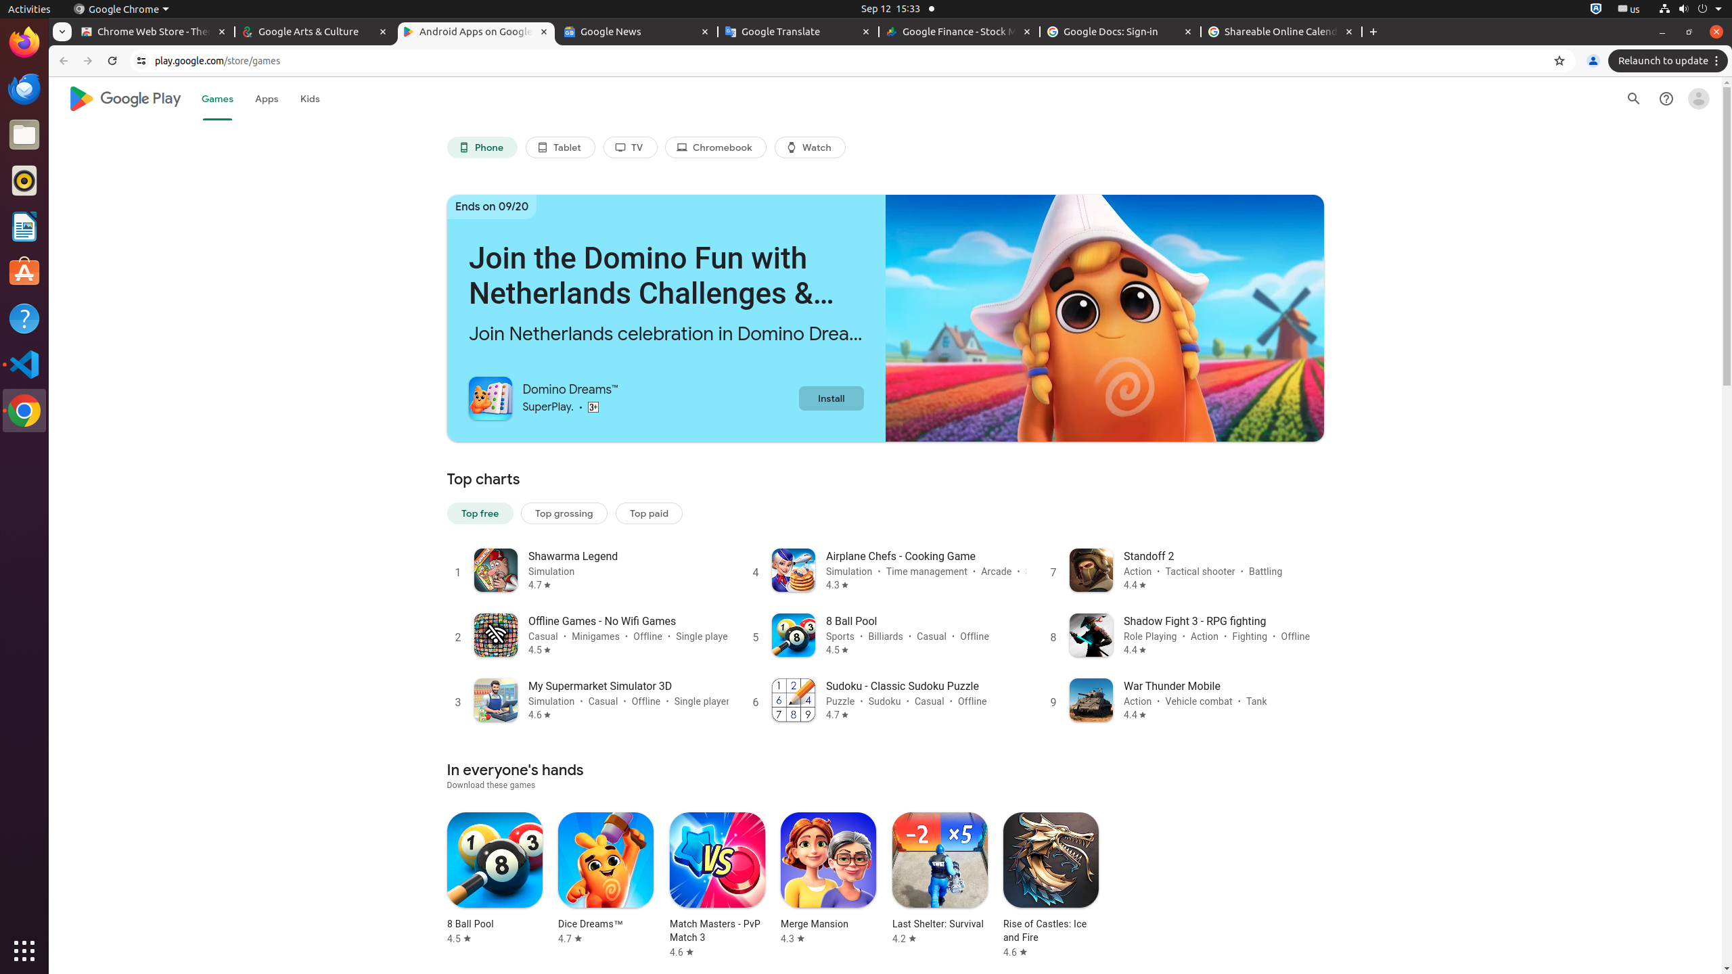  I want to click on Android Apps on Google Play, so click(476, 32).